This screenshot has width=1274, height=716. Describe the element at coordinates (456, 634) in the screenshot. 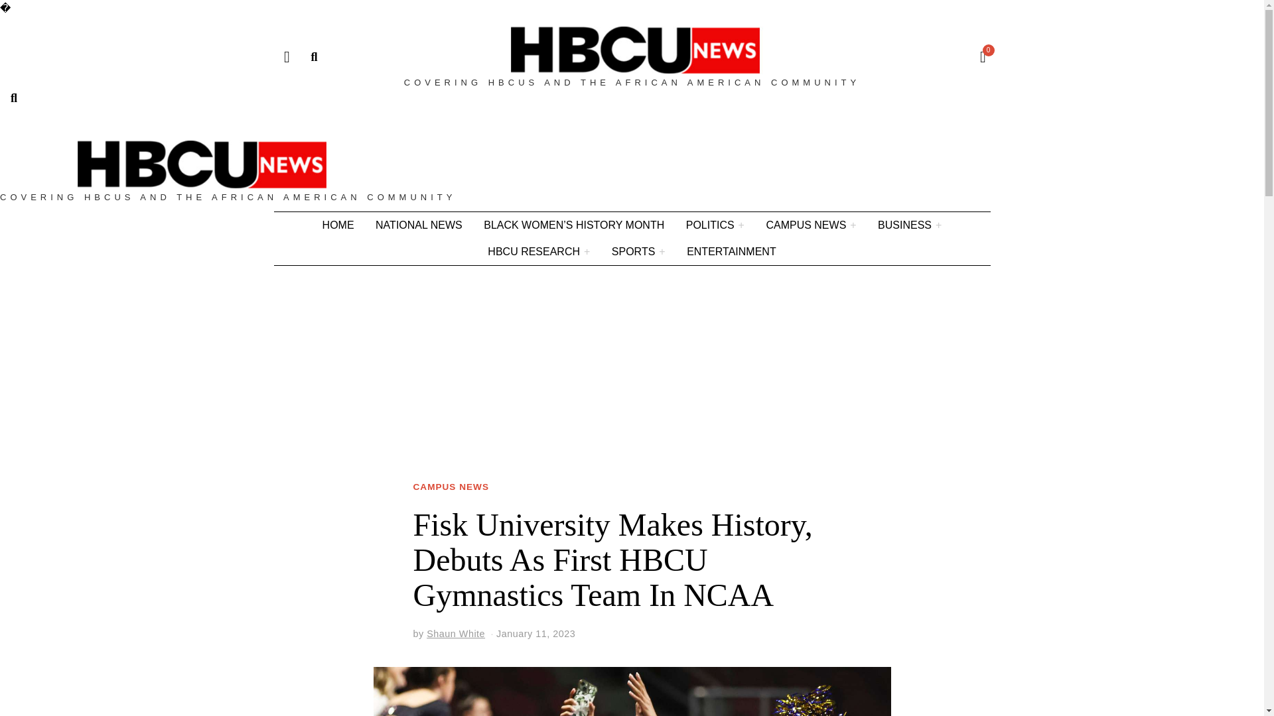

I see `Shaun White` at that location.